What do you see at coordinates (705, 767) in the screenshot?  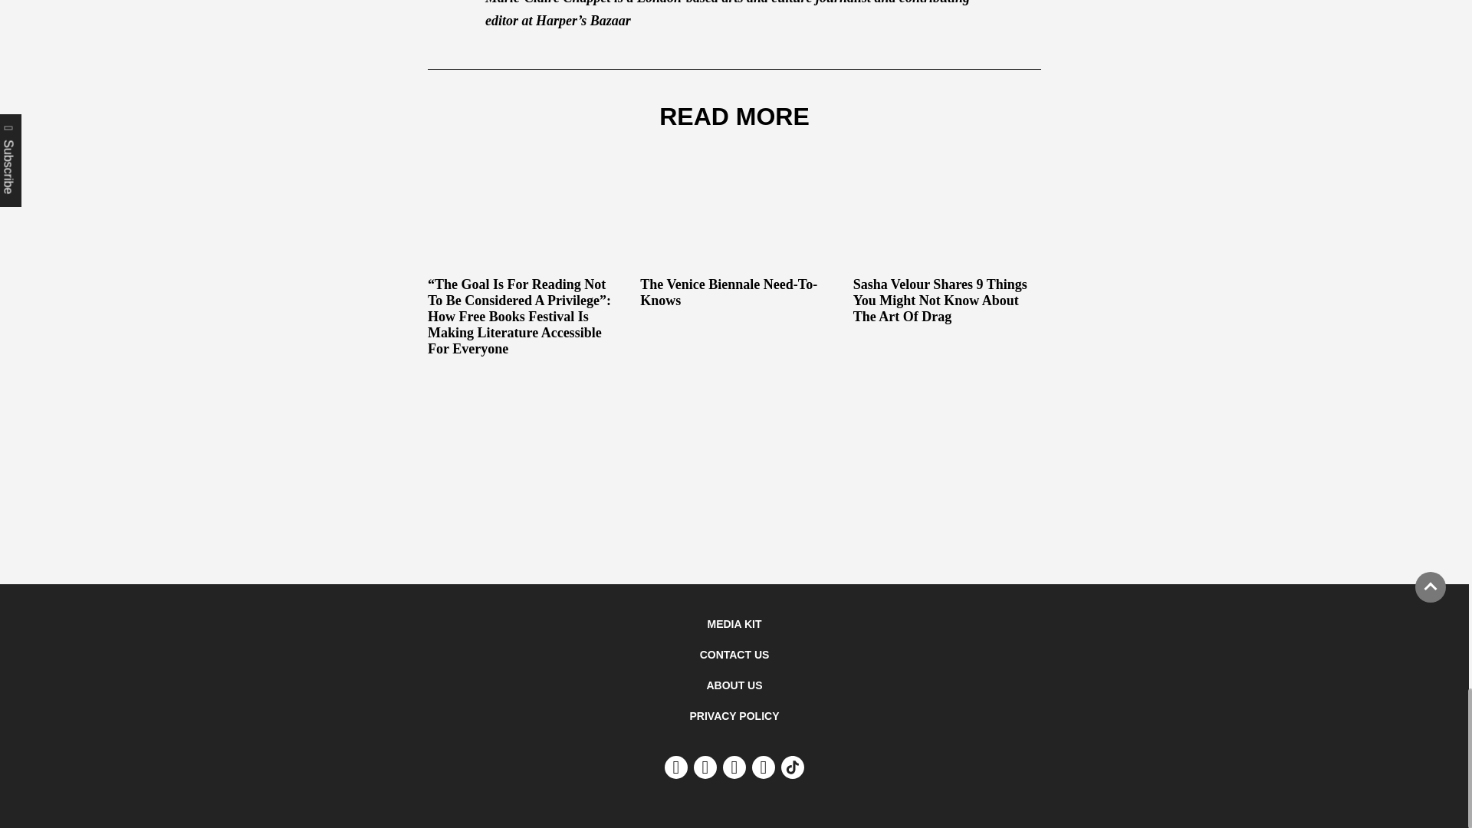 I see `Instagram` at bounding box center [705, 767].